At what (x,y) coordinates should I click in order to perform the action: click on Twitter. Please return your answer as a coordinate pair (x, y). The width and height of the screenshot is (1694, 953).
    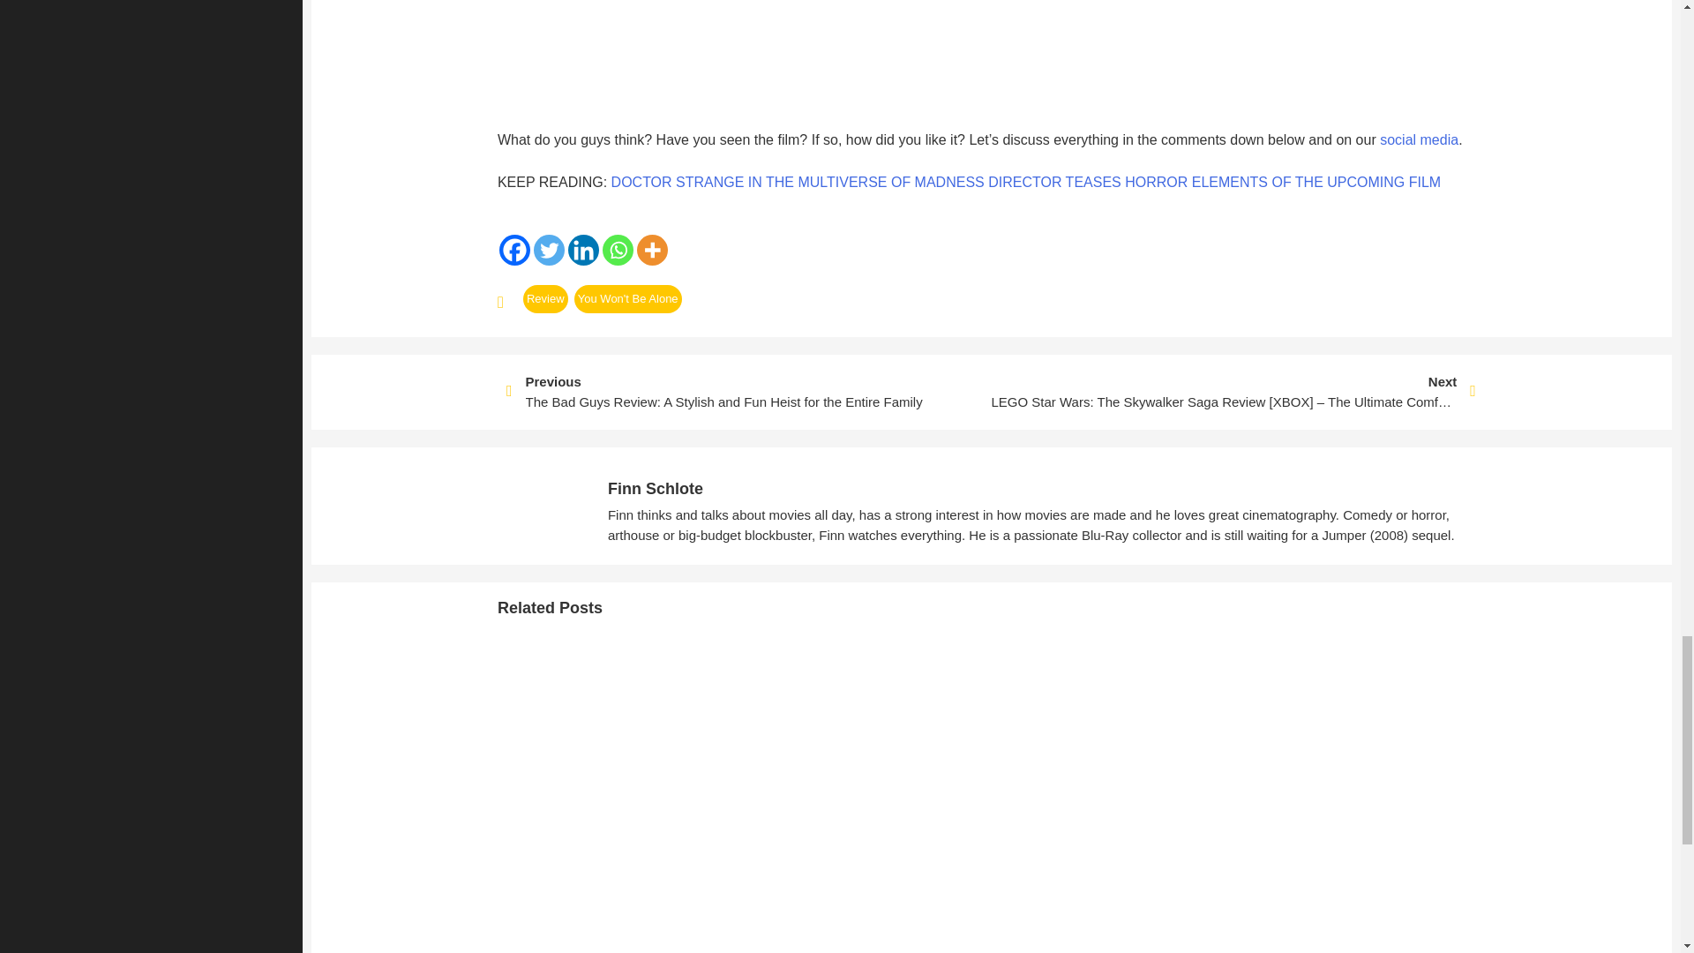
    Looking at the image, I should click on (549, 250).